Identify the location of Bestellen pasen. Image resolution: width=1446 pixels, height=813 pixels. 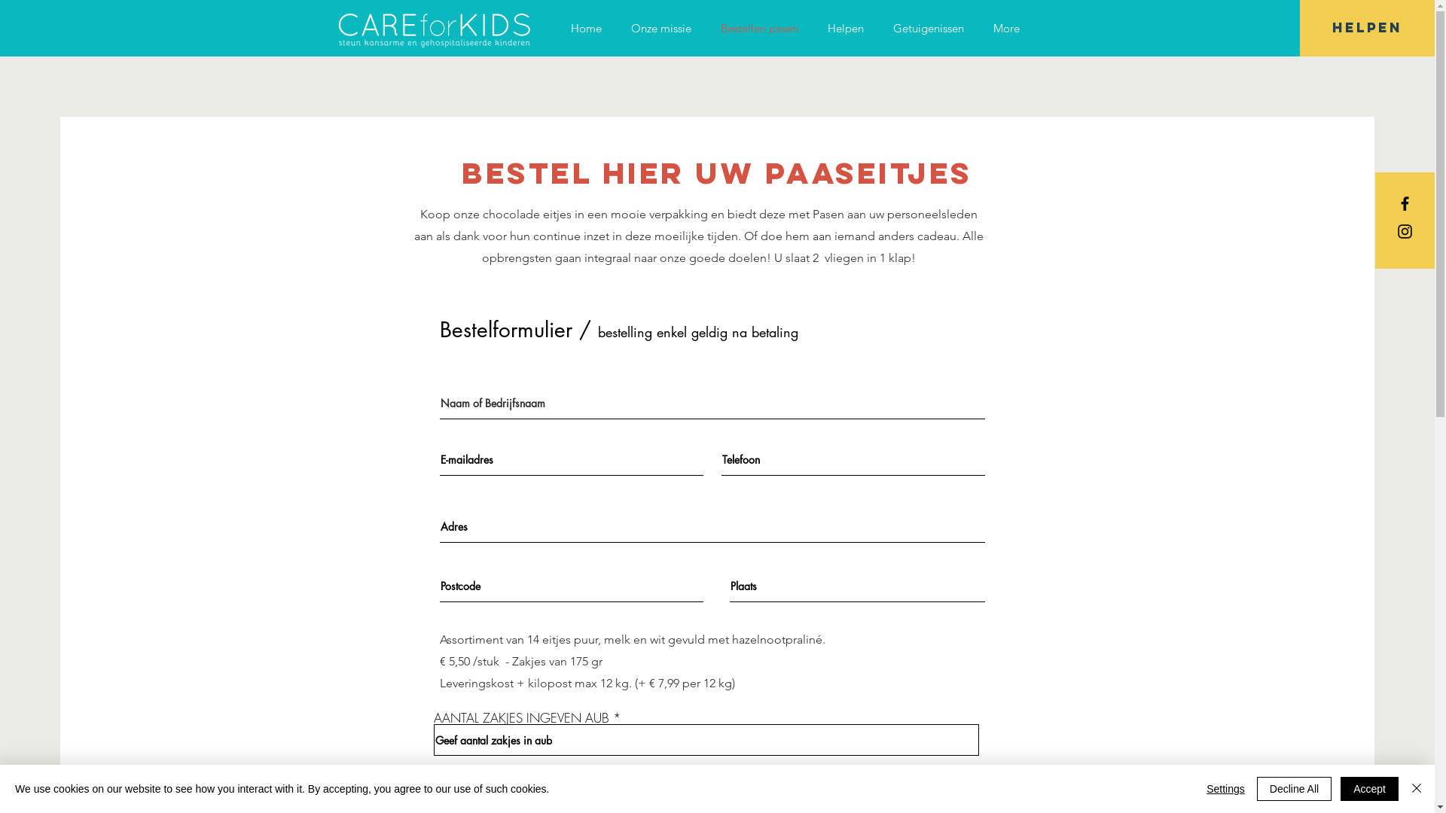
(760, 29).